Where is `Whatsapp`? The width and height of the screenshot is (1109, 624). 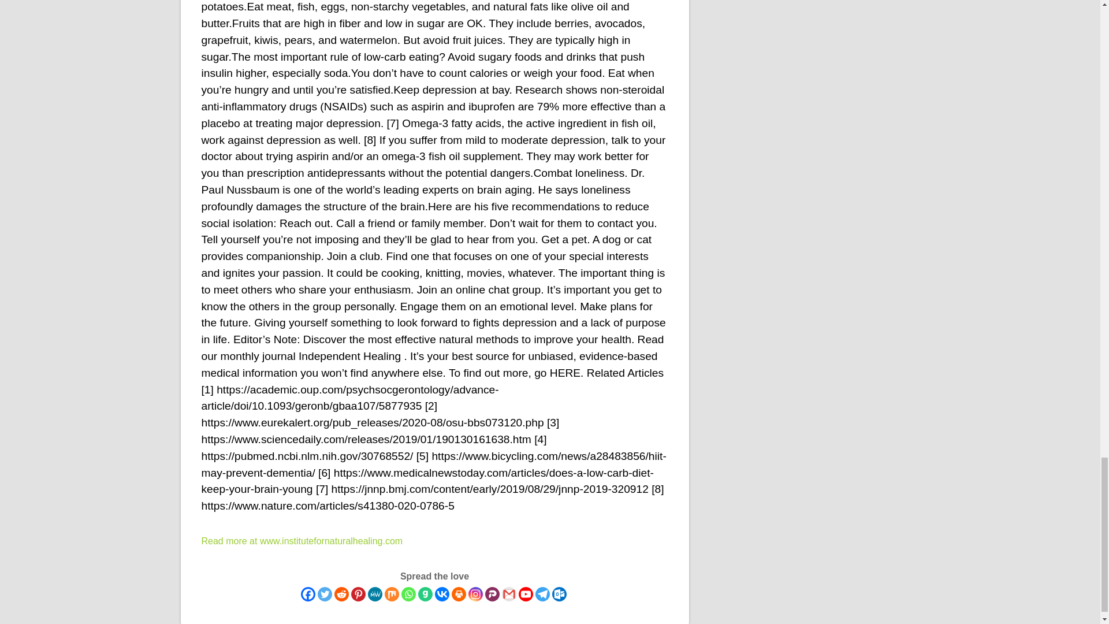
Whatsapp is located at coordinates (408, 594).